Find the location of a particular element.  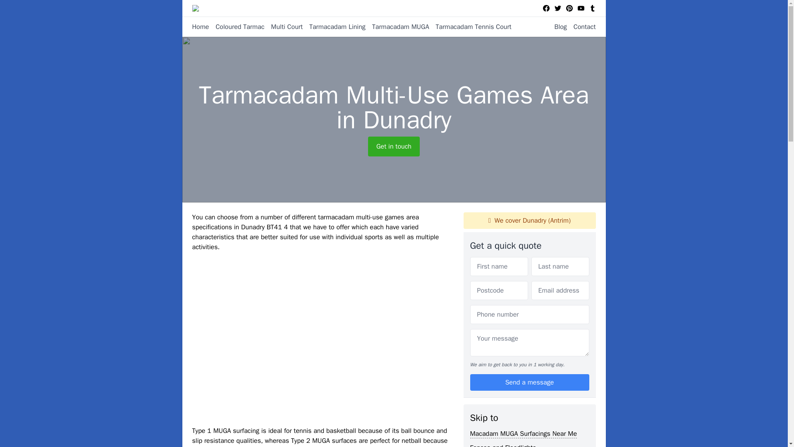

Send a message is located at coordinates (529, 382).